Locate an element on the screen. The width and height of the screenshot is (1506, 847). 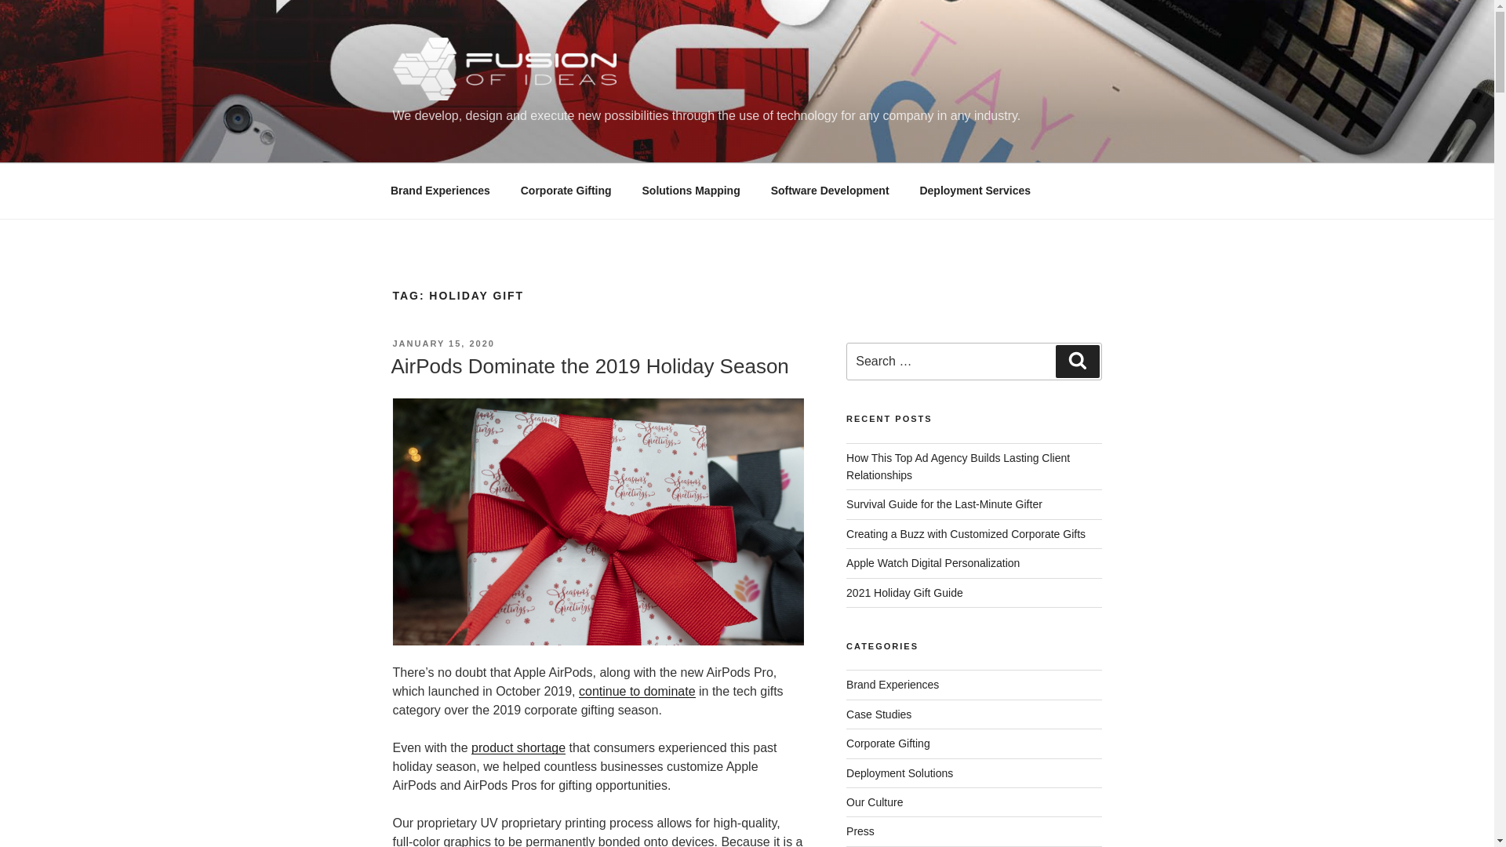
JANUARY 15, 2020 is located at coordinates (442, 344).